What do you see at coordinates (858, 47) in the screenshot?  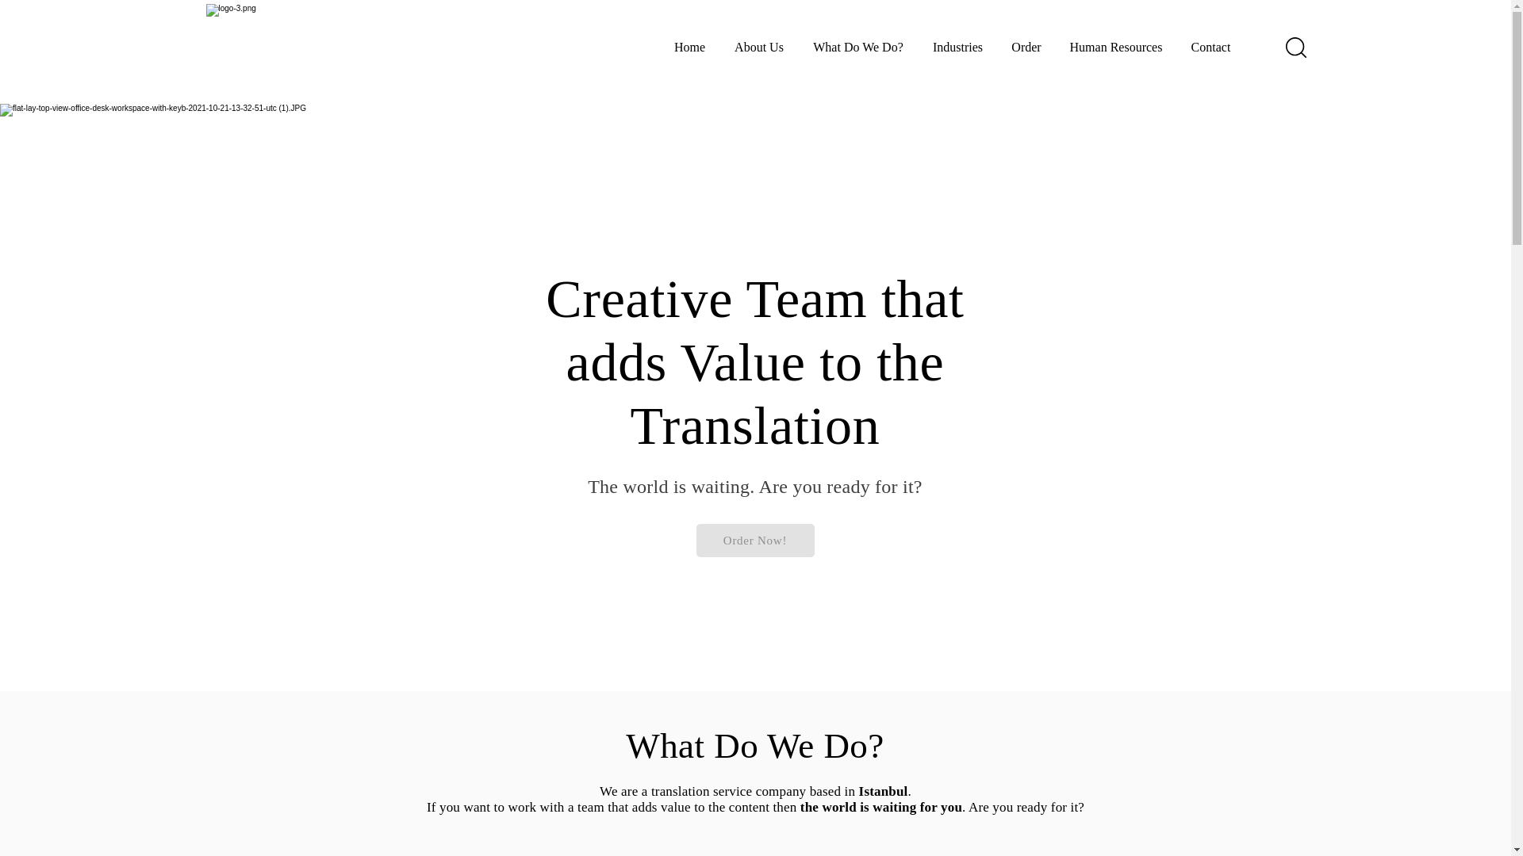 I see `What Do We Do?` at bounding box center [858, 47].